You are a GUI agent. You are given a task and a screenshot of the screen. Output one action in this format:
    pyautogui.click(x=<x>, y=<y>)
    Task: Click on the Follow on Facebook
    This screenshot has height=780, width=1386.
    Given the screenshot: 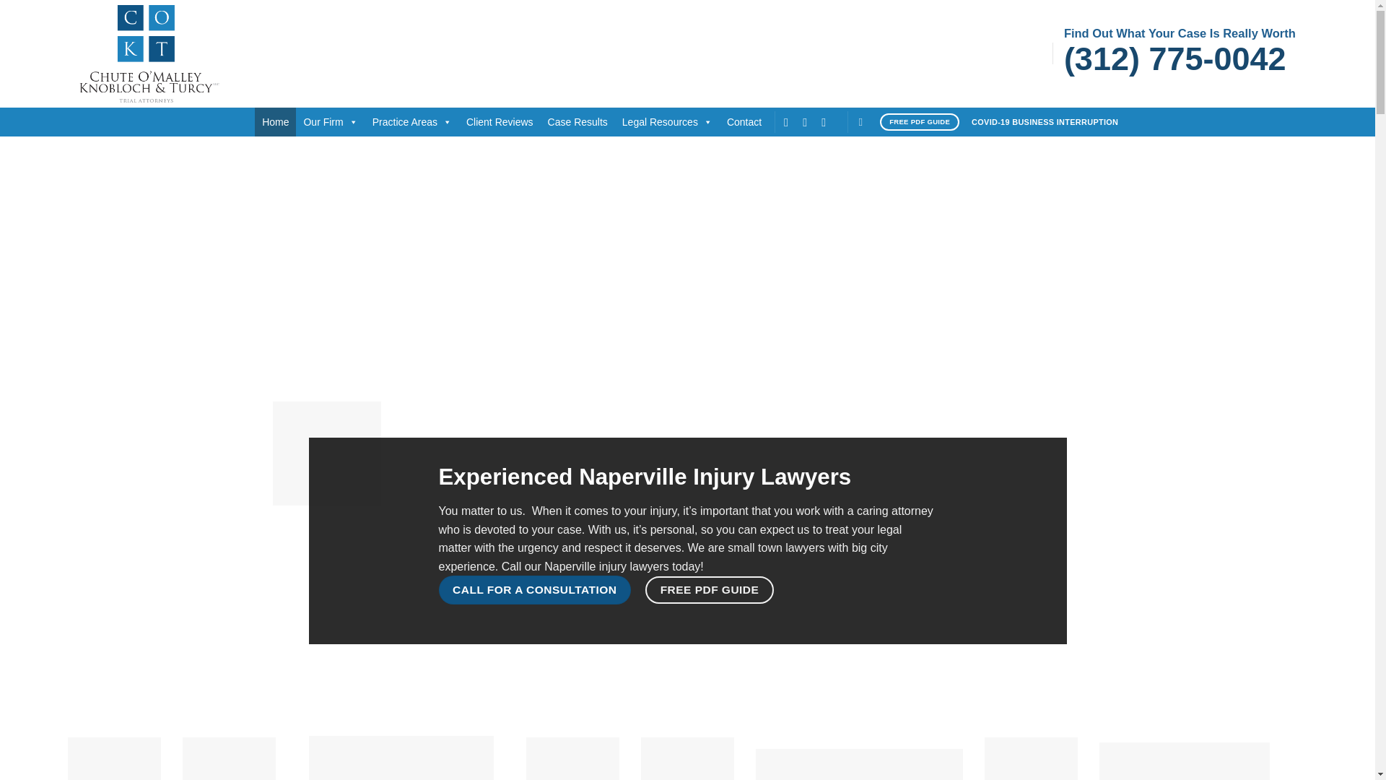 What is the action you would take?
    pyautogui.click(x=790, y=121)
    